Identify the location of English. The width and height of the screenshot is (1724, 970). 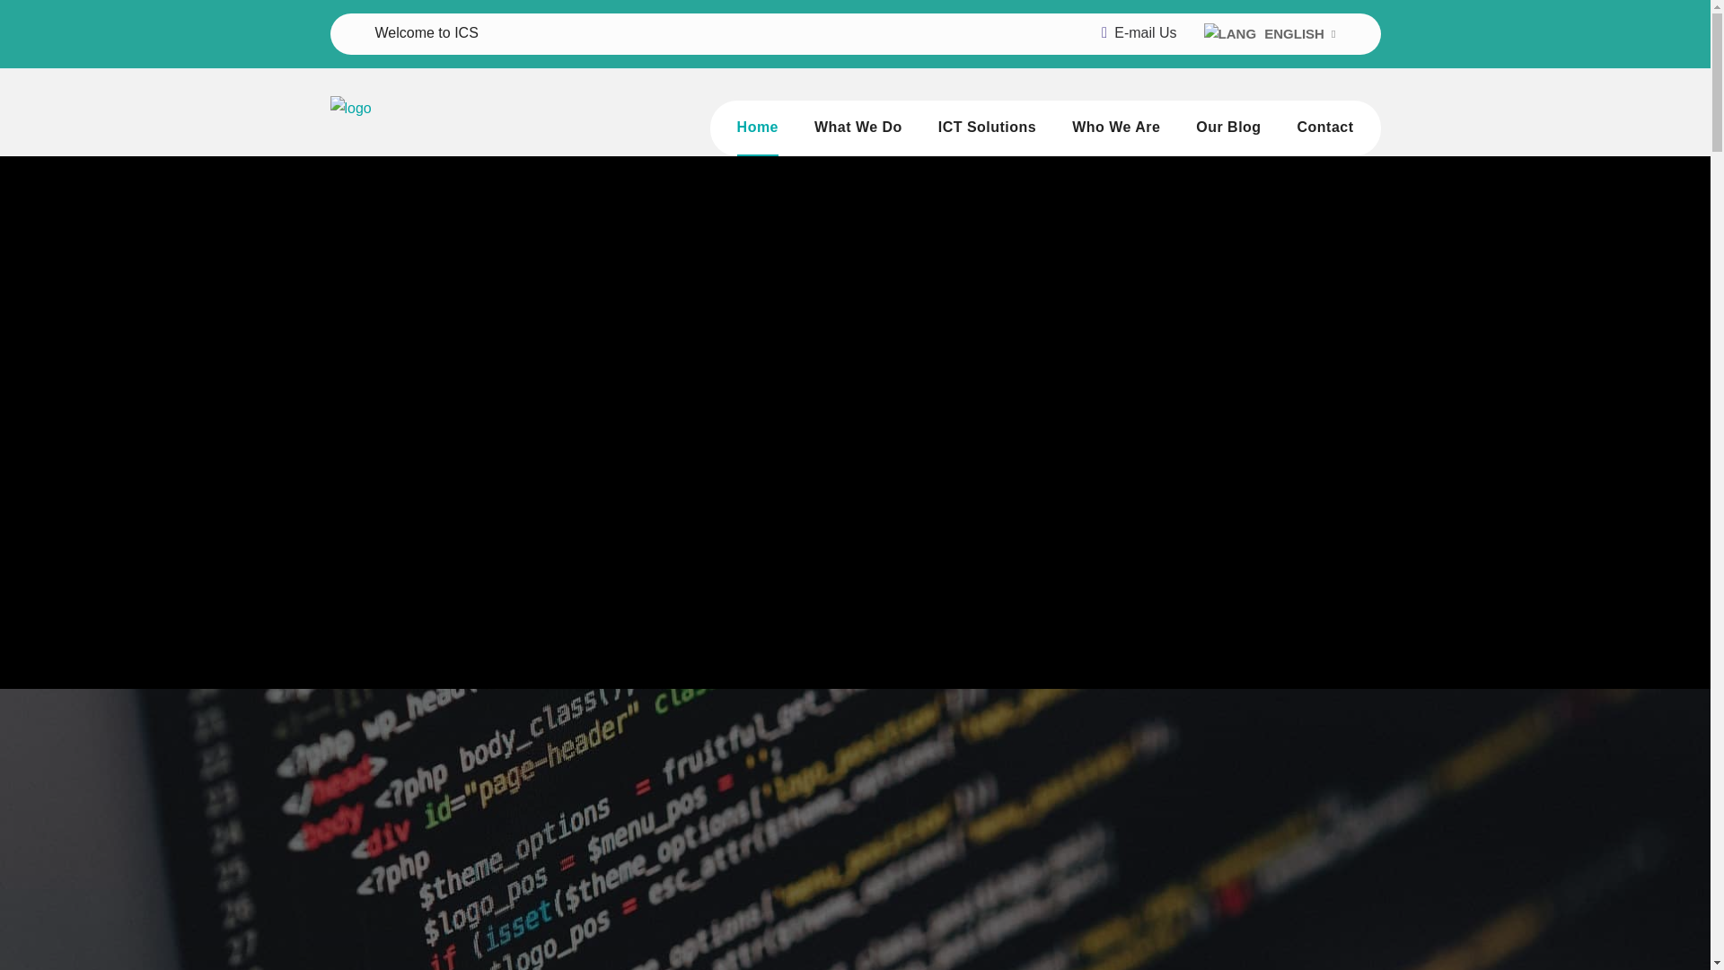
(1230, 33).